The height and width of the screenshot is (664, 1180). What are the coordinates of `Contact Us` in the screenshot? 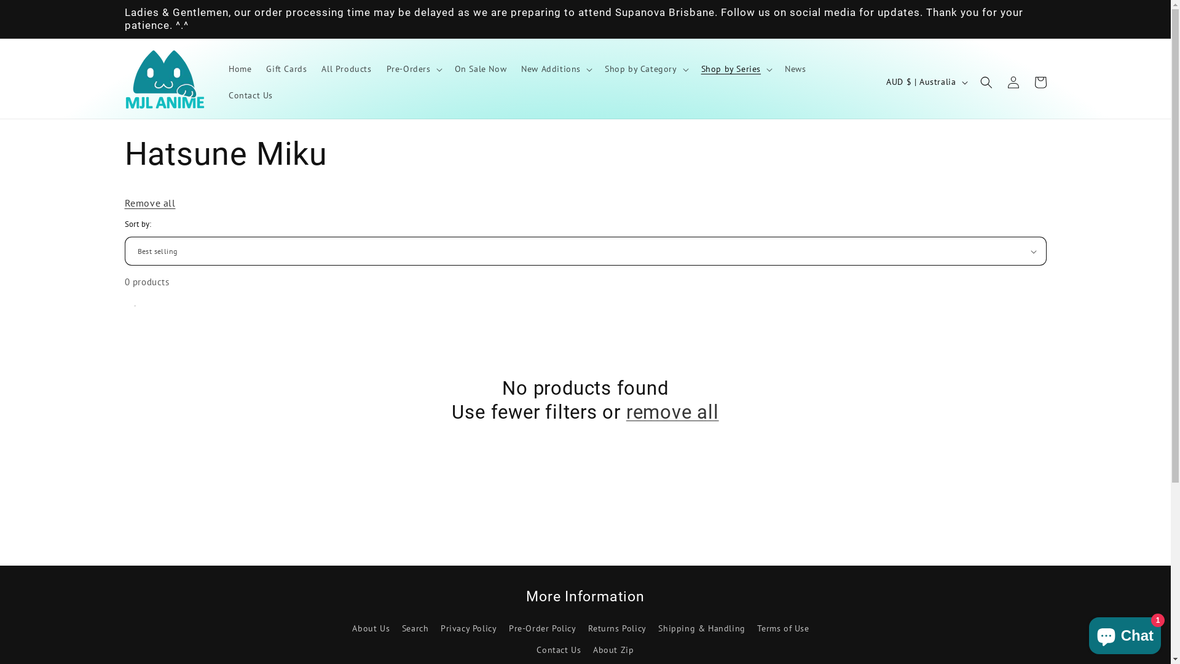 It's located at (251, 95).